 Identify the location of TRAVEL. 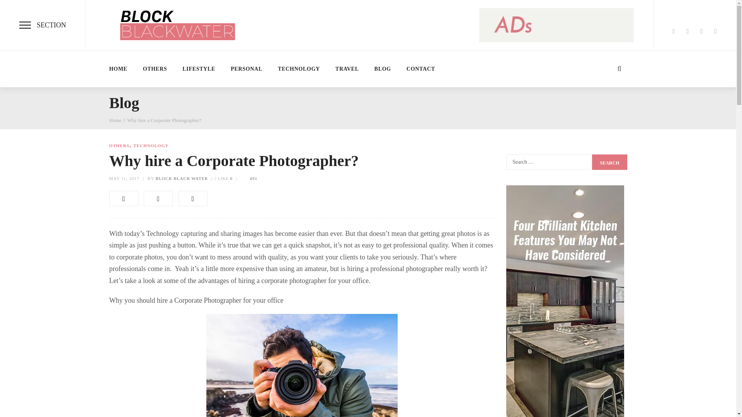
(347, 68).